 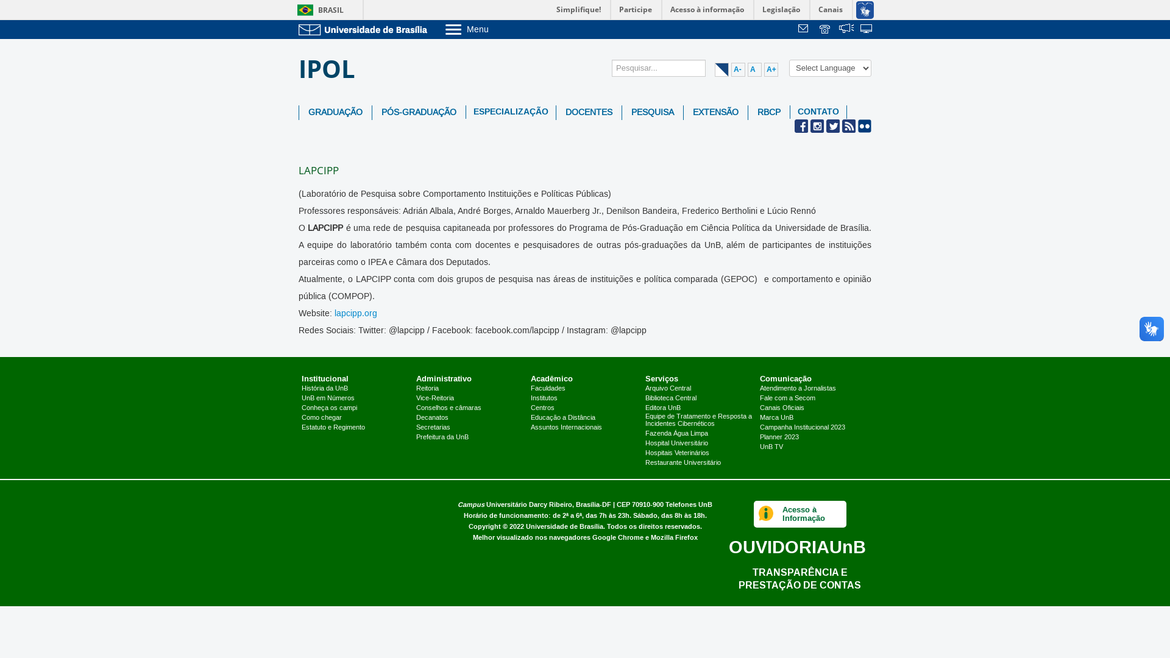 I want to click on Atendimento a Jornalistas, so click(x=798, y=389).